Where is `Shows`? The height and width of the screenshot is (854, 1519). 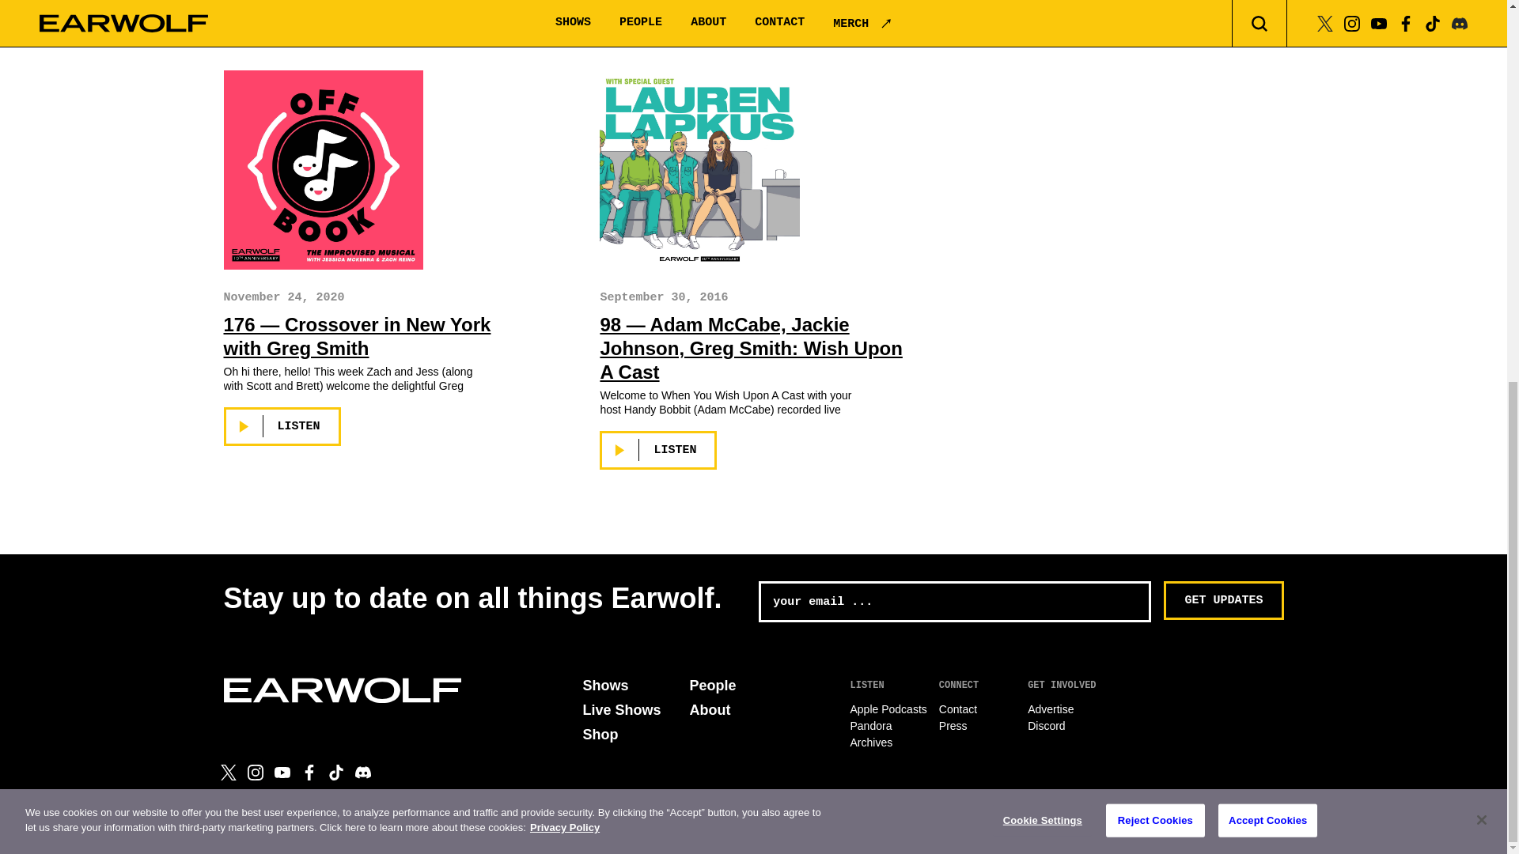 Shows is located at coordinates (604, 685).